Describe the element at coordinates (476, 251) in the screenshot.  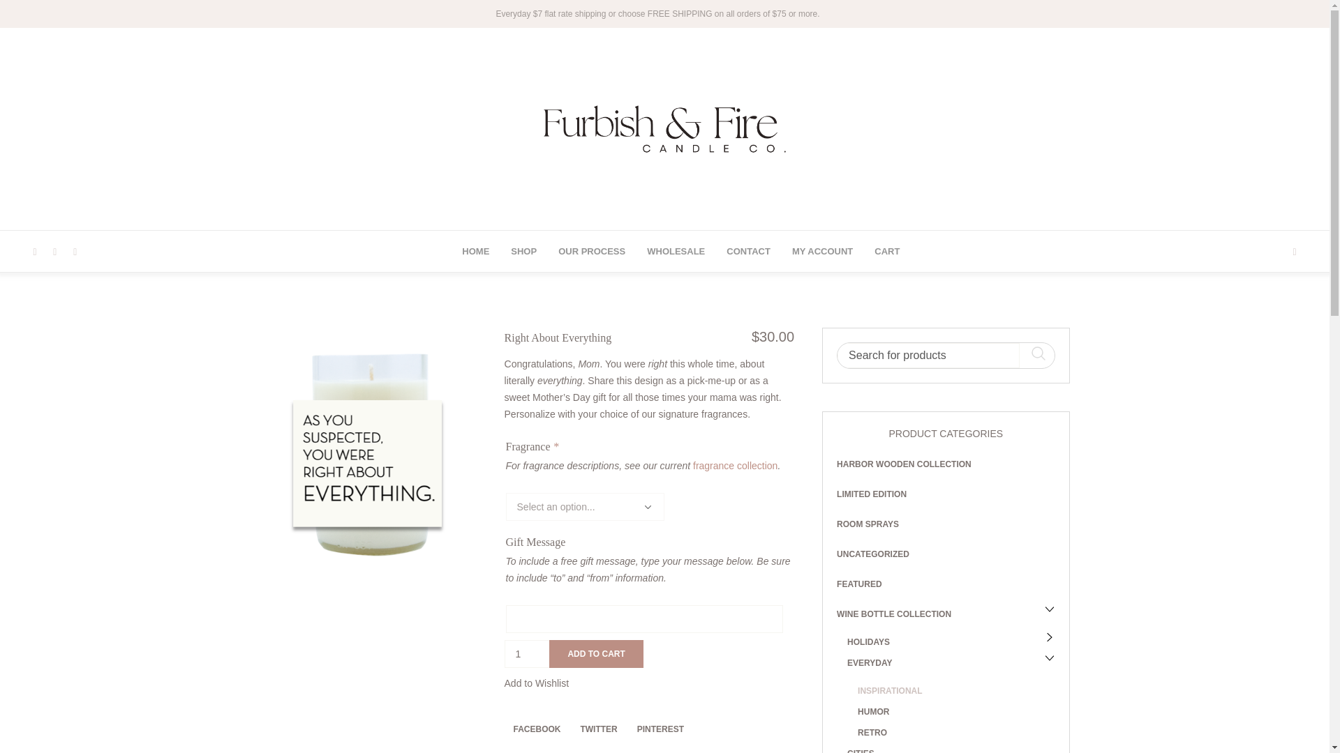
I see `HOME` at that location.